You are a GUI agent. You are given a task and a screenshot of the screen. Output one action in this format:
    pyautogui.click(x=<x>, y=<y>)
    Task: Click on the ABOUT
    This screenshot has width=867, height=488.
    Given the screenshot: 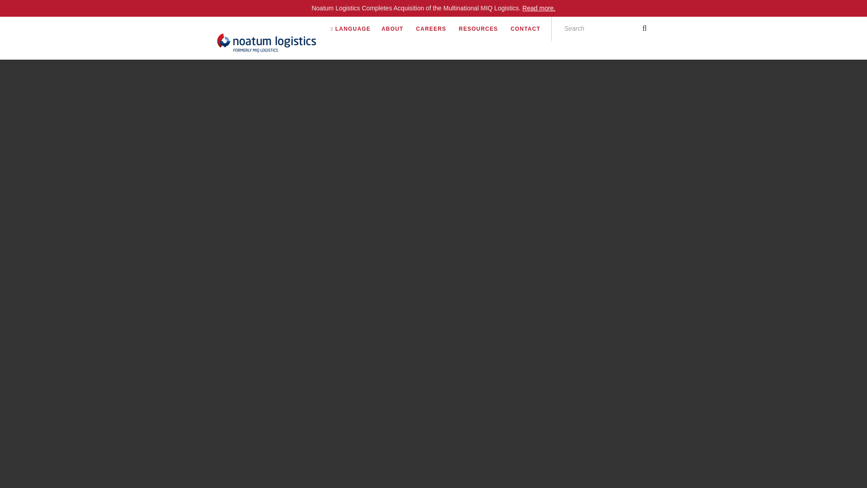 What is the action you would take?
    pyautogui.click(x=397, y=28)
    